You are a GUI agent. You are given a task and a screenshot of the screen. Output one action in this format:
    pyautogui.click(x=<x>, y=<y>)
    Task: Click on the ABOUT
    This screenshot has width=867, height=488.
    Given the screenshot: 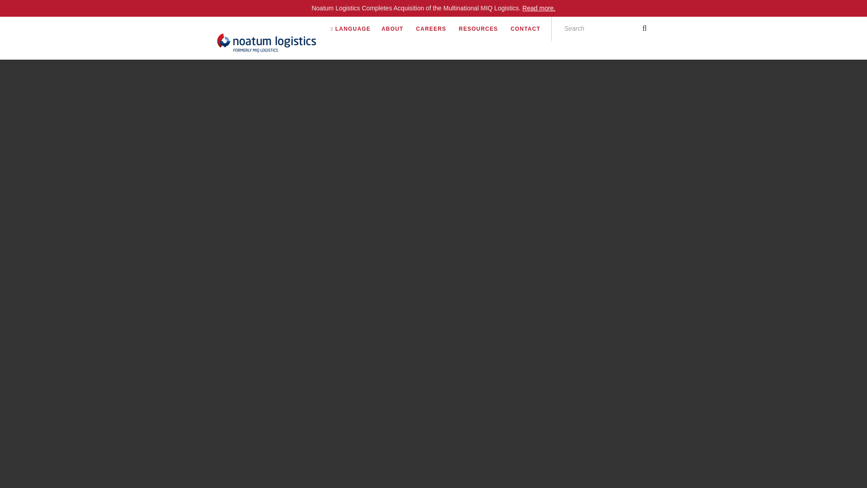 What is the action you would take?
    pyautogui.click(x=397, y=28)
    